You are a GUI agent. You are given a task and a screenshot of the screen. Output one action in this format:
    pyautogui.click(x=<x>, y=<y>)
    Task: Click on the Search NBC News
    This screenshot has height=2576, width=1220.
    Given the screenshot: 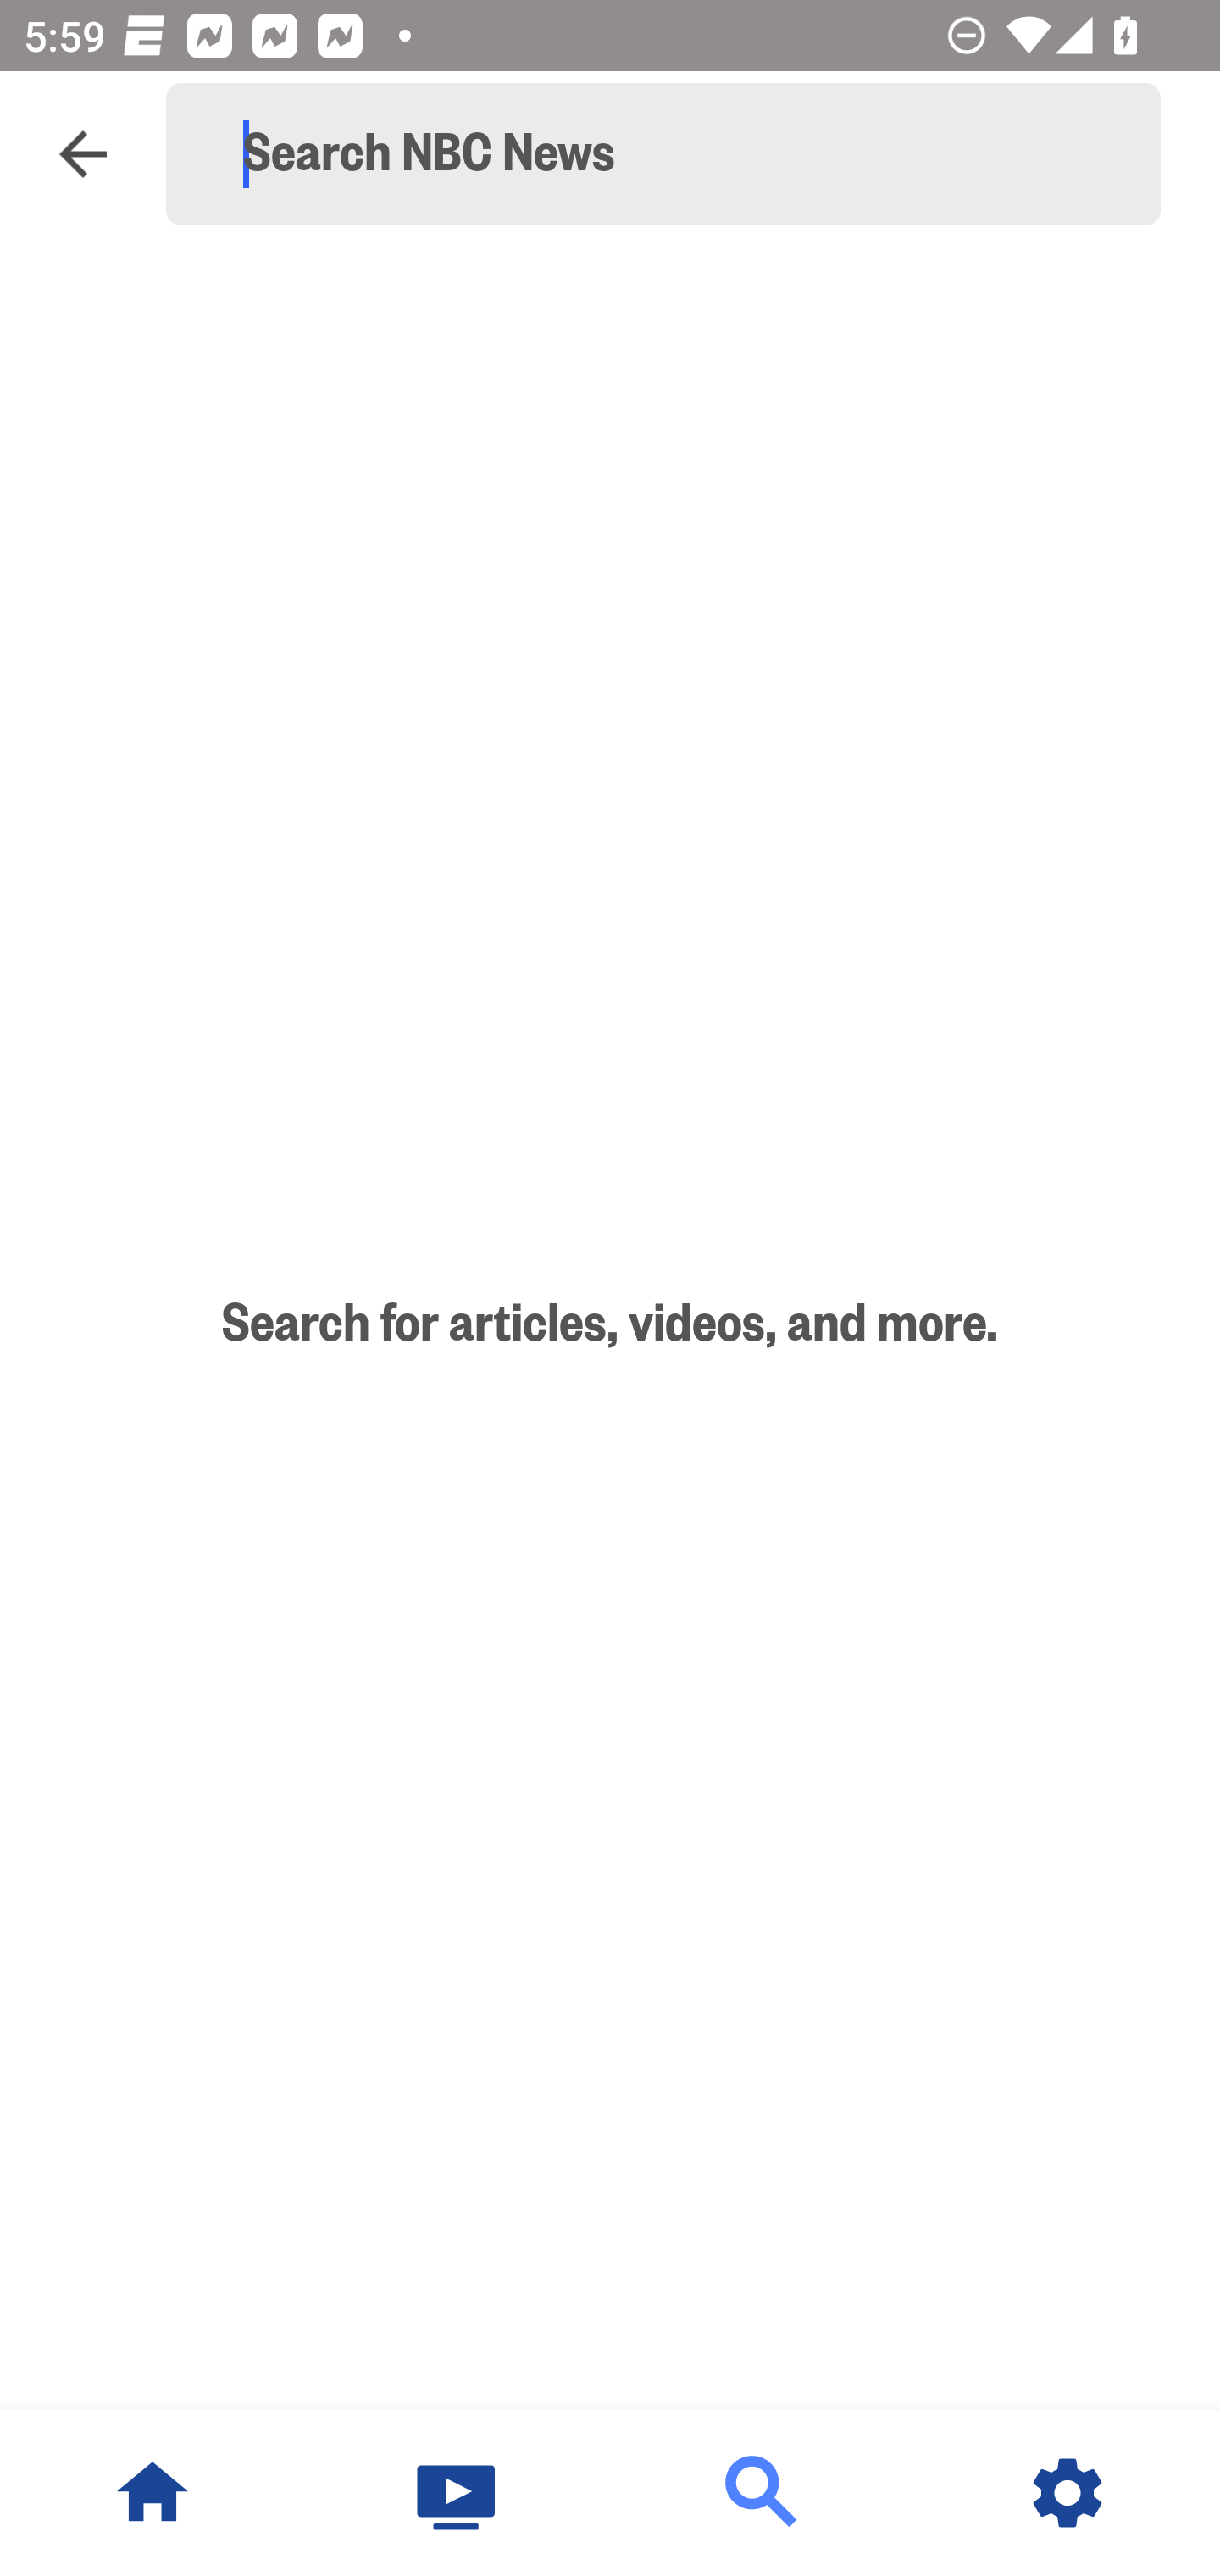 What is the action you would take?
    pyautogui.click(x=678, y=154)
    